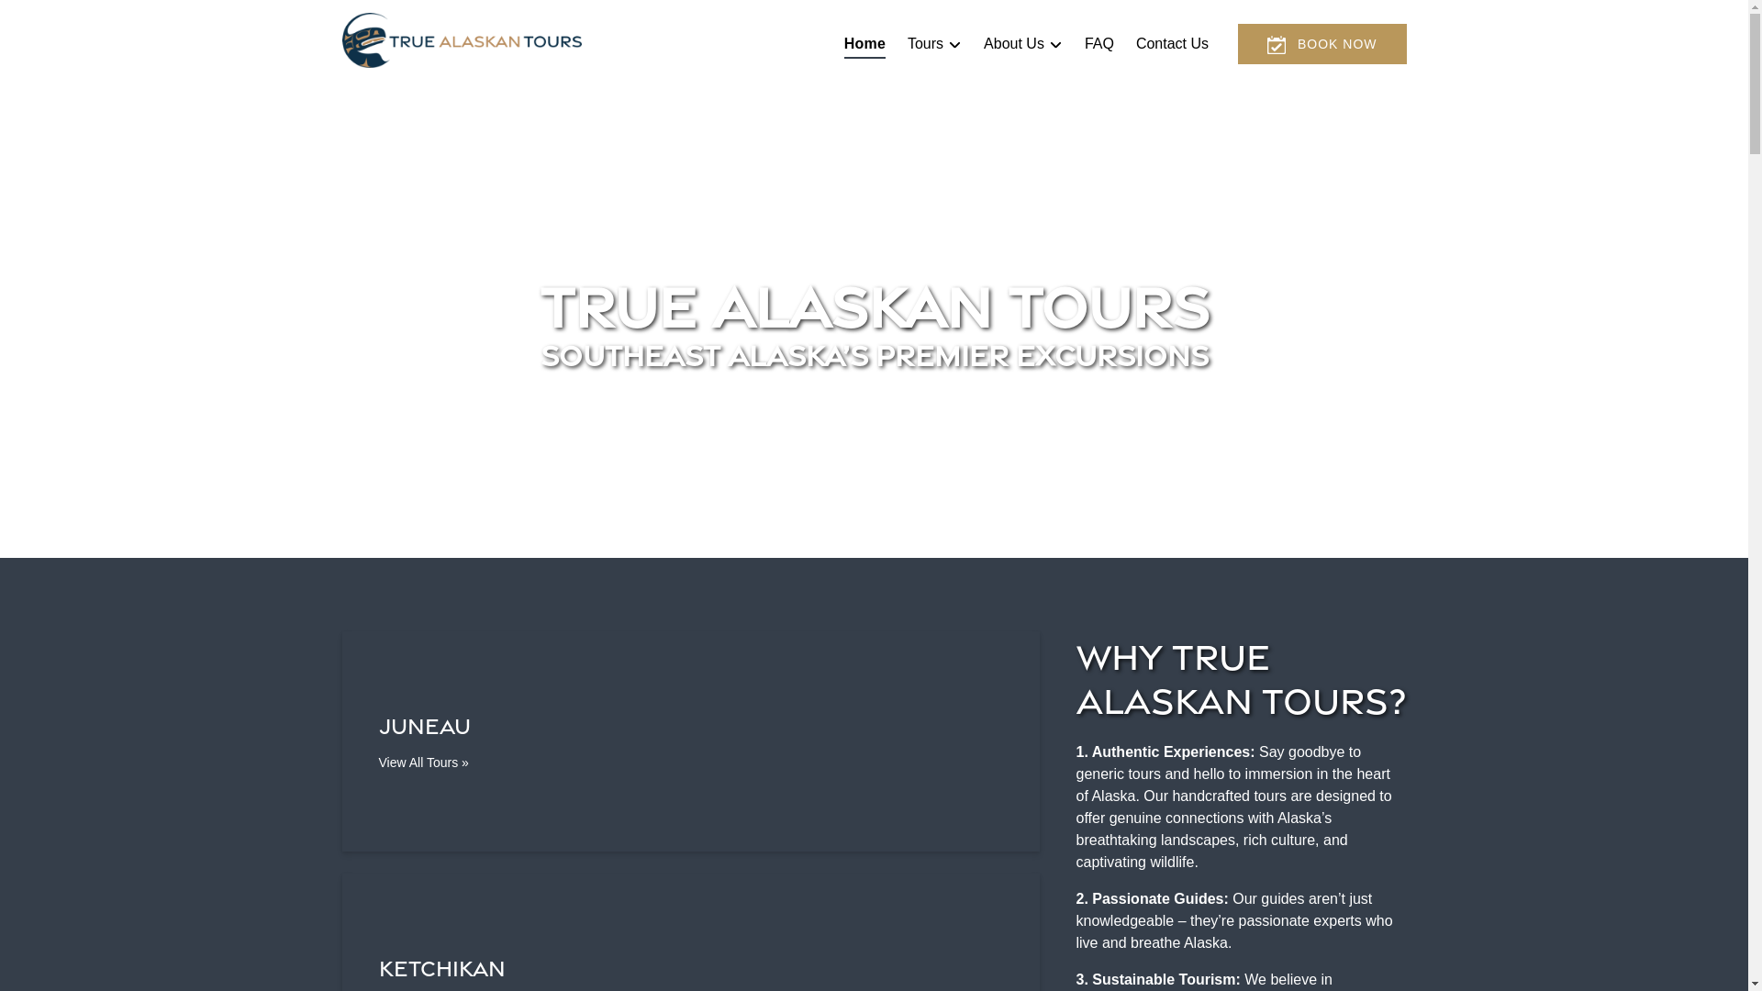 This screenshot has width=1762, height=991. Describe the element at coordinates (864, 44) in the screenshot. I see `Home` at that location.